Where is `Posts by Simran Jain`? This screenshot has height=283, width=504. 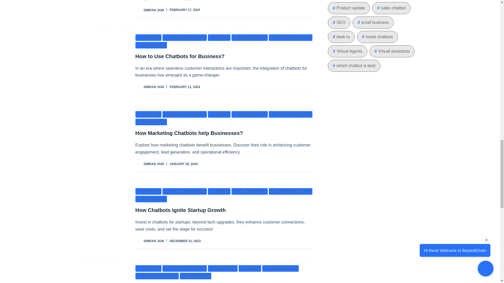
Posts by Simran Jain is located at coordinates (154, 10).